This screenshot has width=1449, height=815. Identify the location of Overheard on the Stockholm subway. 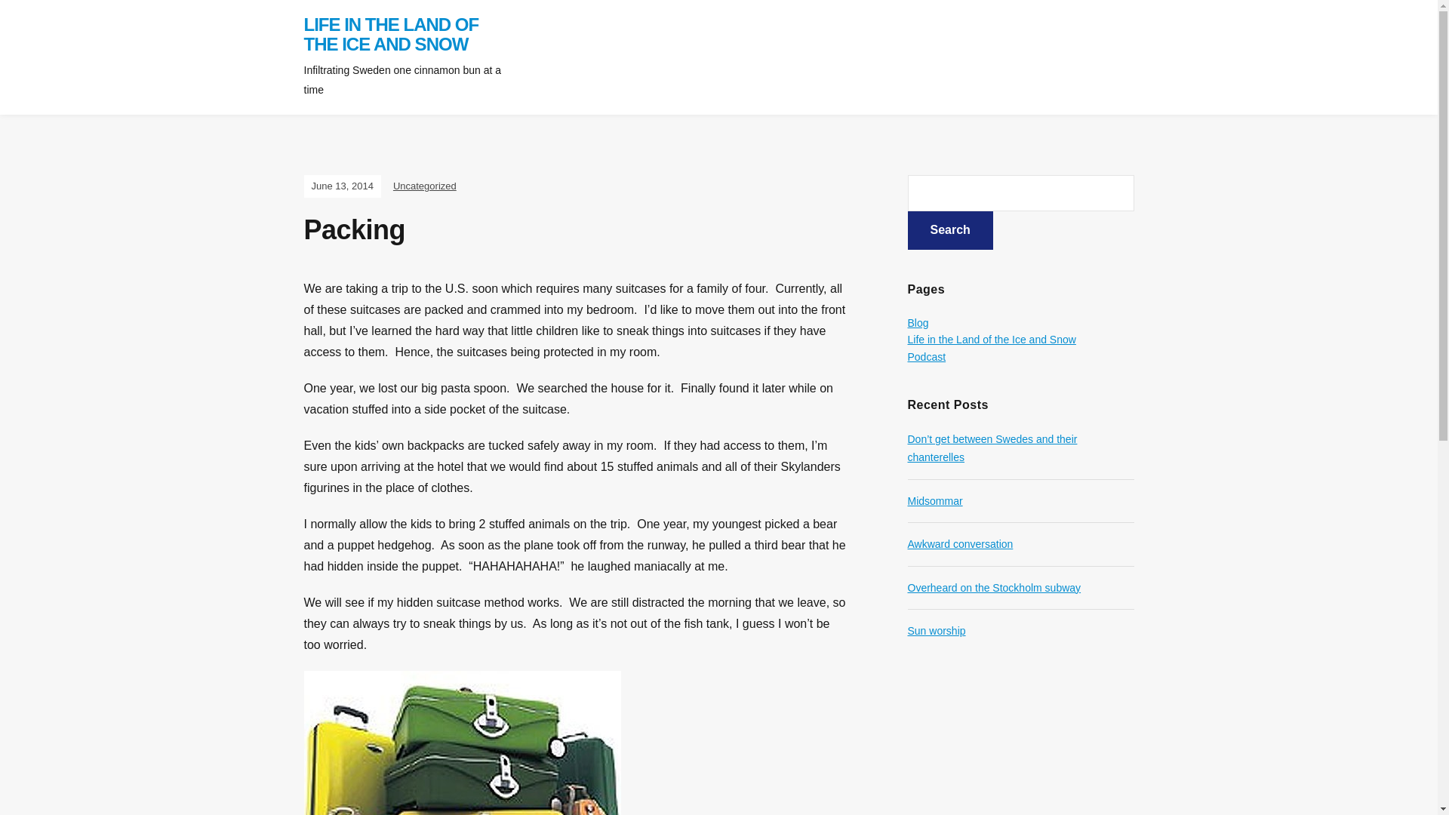
(993, 588).